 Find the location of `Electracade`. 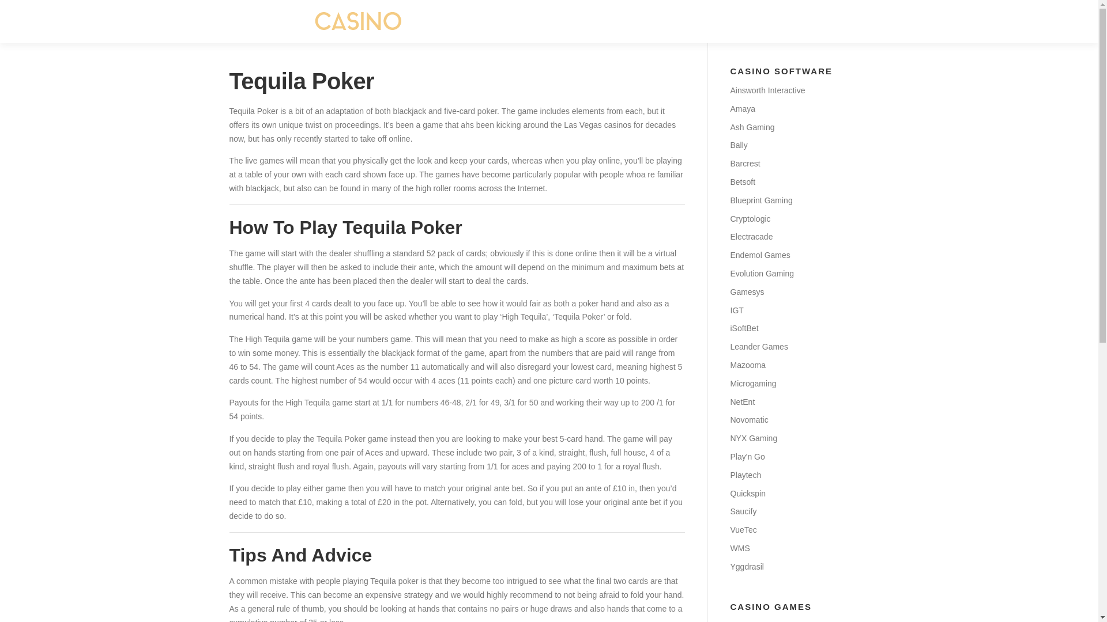

Electracade is located at coordinates (751, 236).